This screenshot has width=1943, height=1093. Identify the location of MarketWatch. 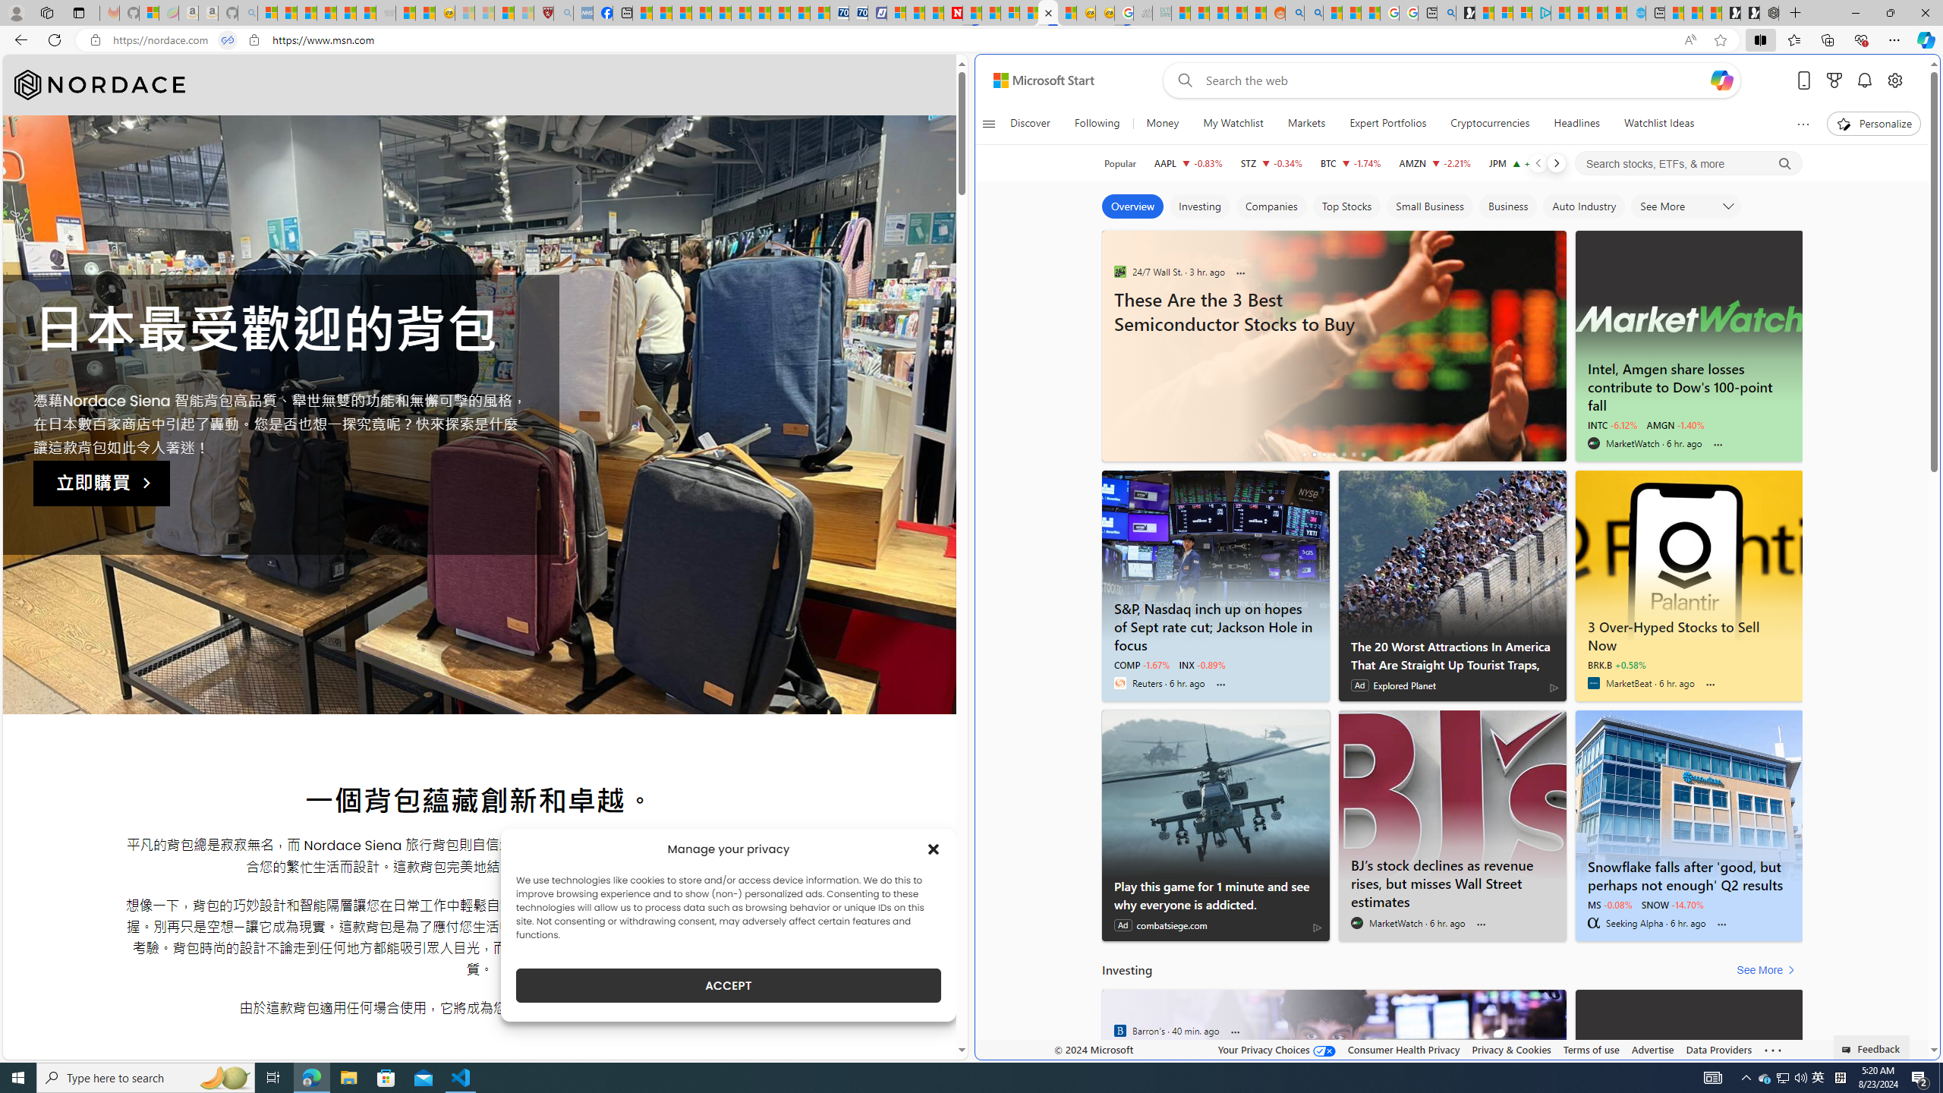
(1357, 923).